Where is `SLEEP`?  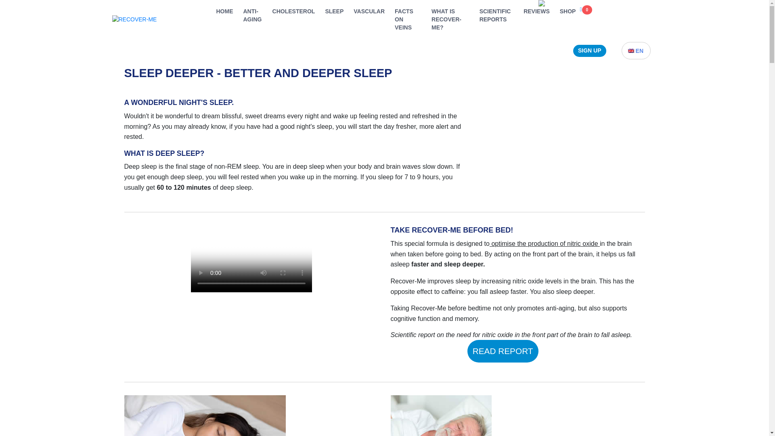 SLEEP is located at coordinates (334, 11).